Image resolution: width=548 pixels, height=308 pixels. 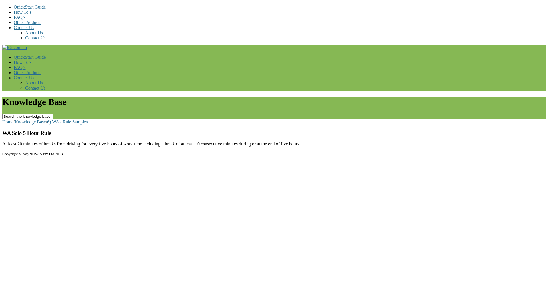 I want to click on About Us, so click(x=34, y=83).